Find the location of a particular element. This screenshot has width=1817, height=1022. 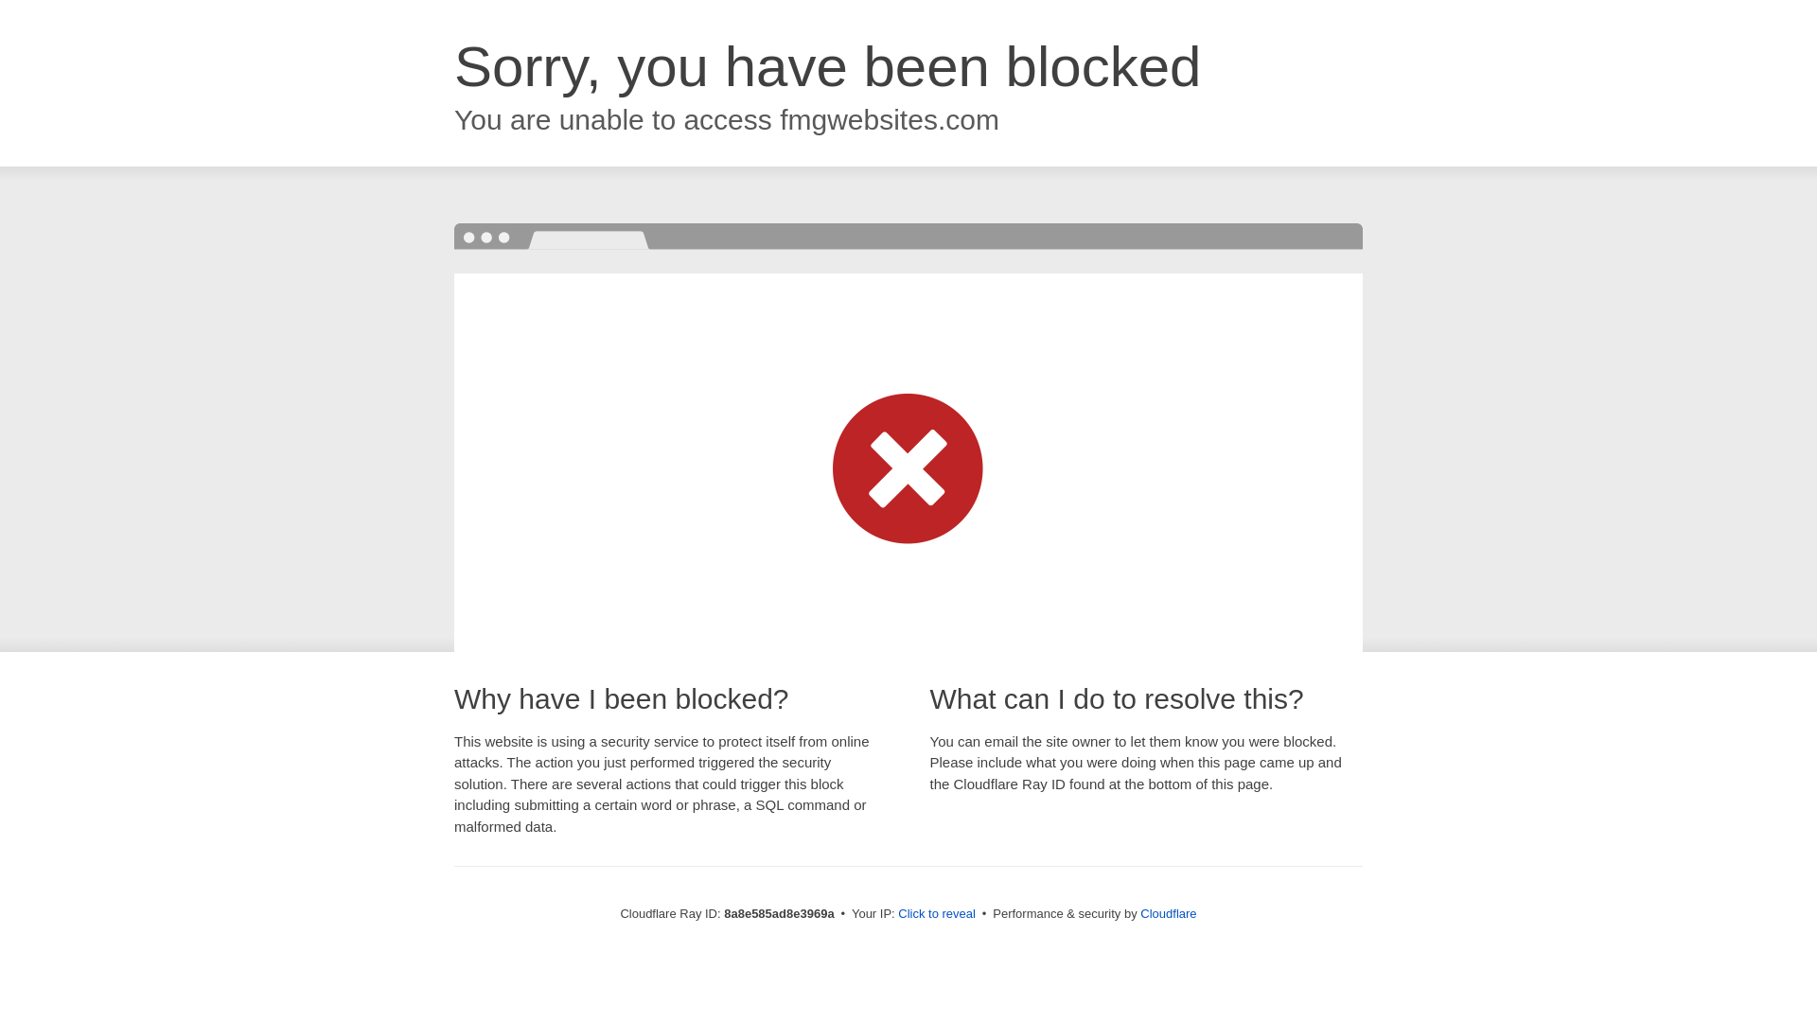

Cloudflare is located at coordinates (1168, 913).